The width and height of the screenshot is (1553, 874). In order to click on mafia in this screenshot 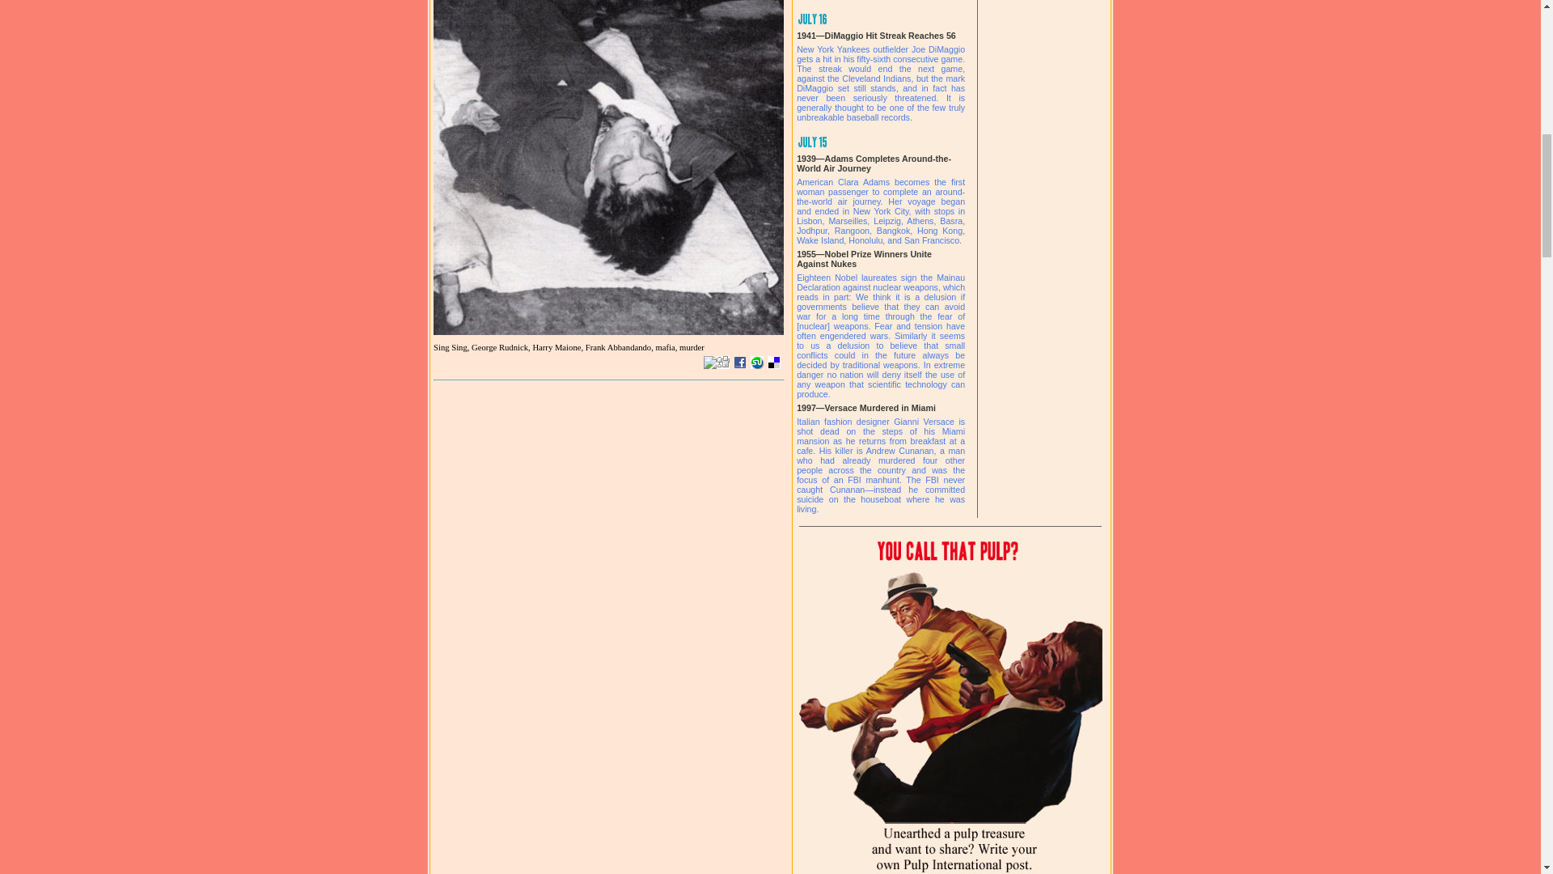, I will do `click(667, 348)`.